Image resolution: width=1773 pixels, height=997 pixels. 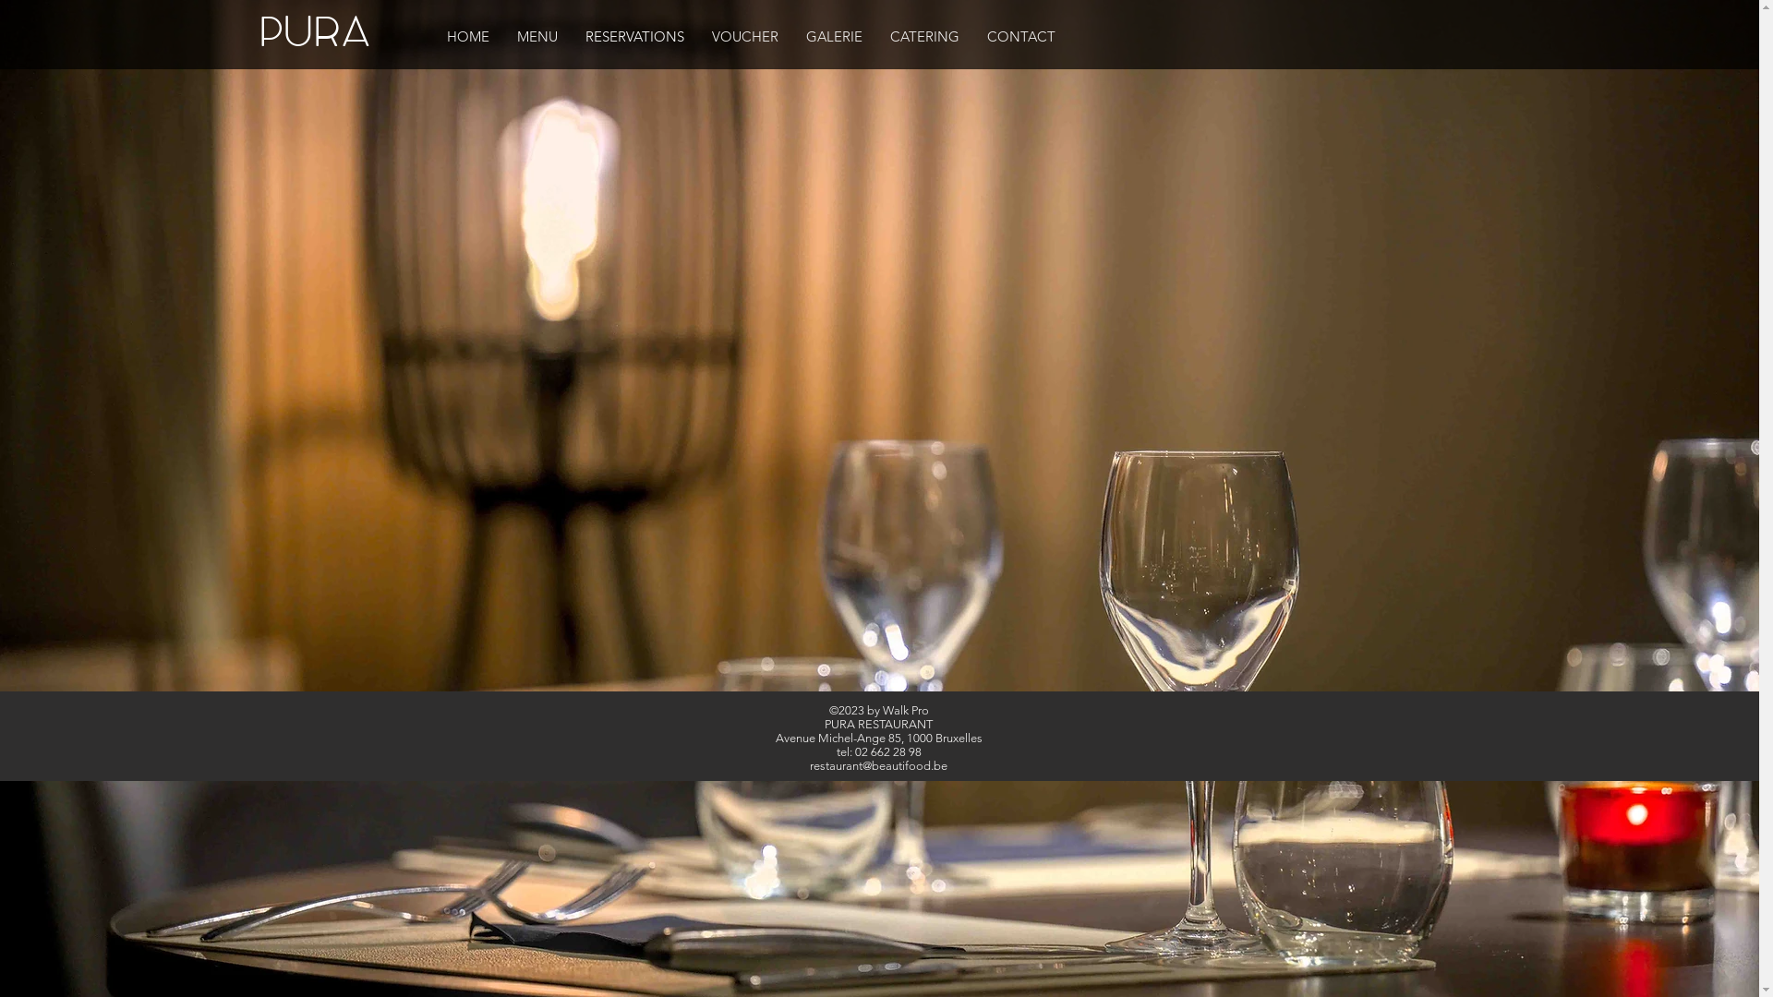 I want to click on Embedded Content, so click(x=879, y=393).